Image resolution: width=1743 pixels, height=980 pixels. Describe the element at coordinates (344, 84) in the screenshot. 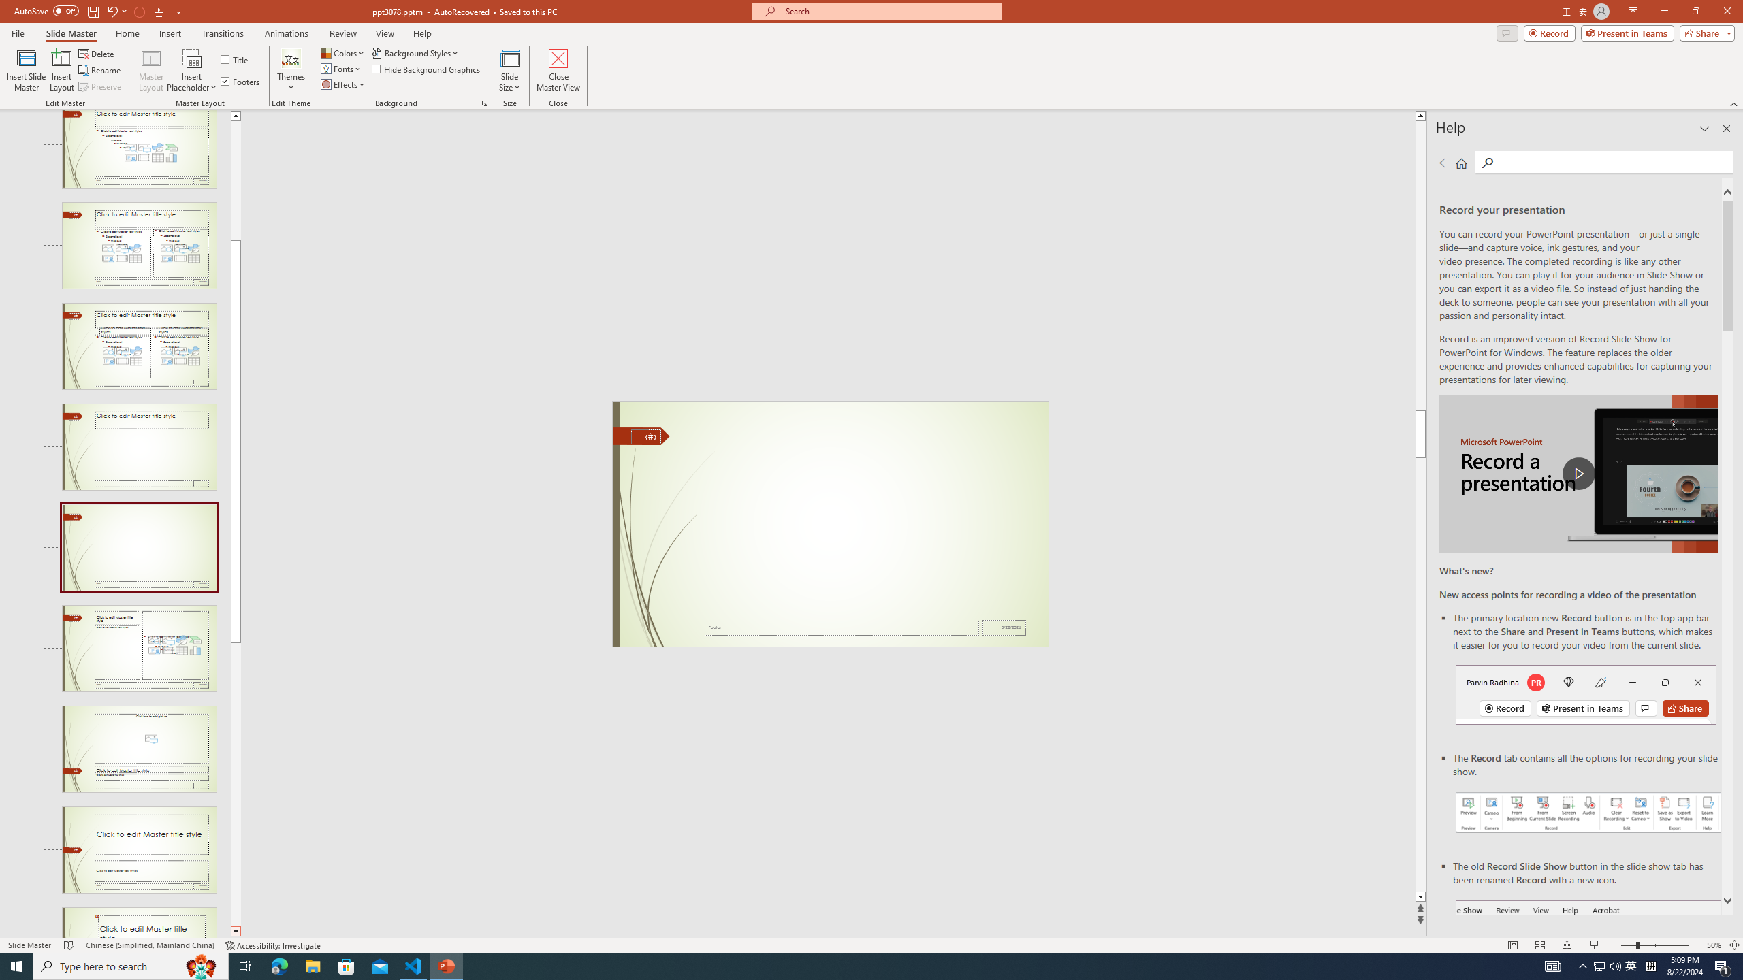

I see `Effects` at that location.